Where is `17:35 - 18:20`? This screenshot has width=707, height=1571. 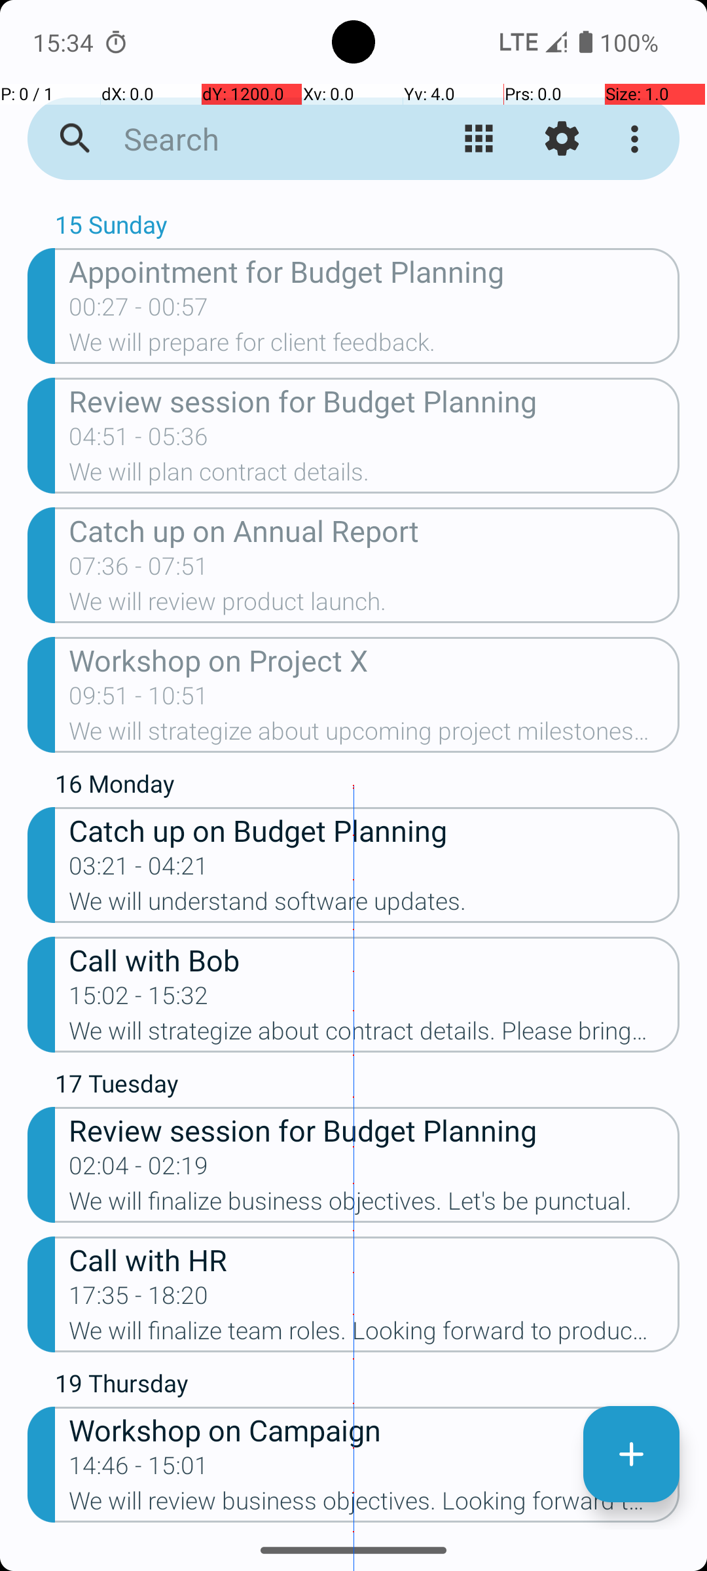 17:35 - 18:20 is located at coordinates (139, 1299).